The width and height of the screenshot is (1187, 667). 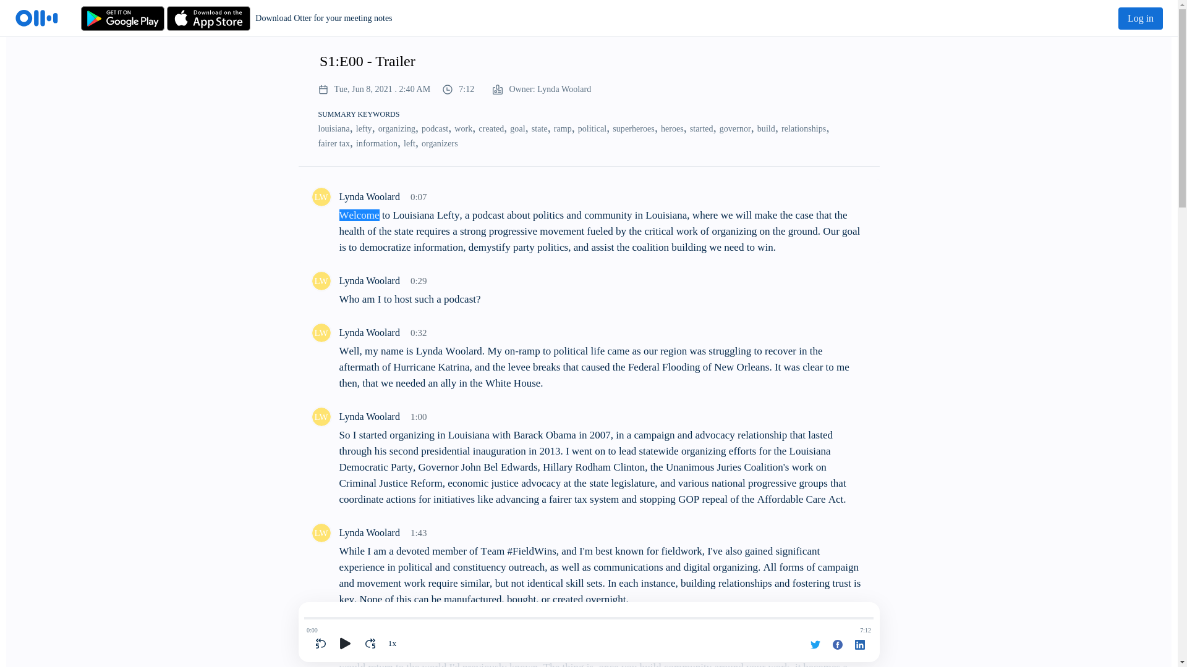 I want to click on LW, so click(x=320, y=196).